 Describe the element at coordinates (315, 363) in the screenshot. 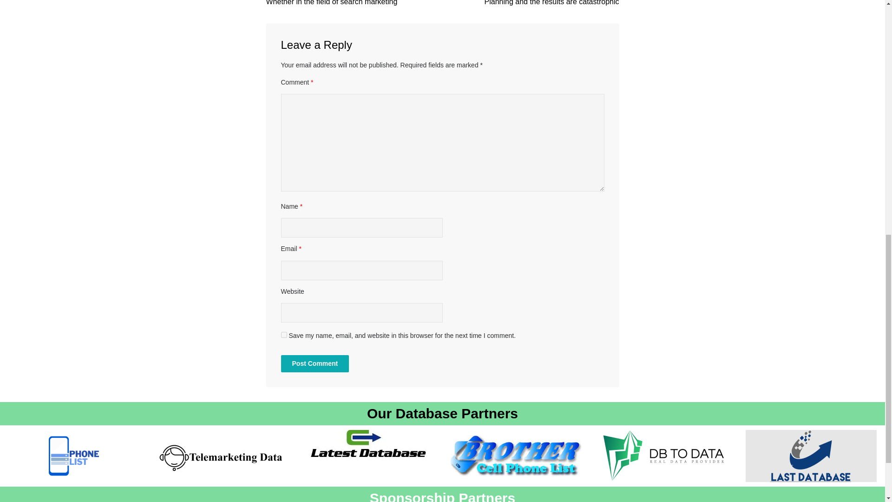

I see `Post Comment` at that location.